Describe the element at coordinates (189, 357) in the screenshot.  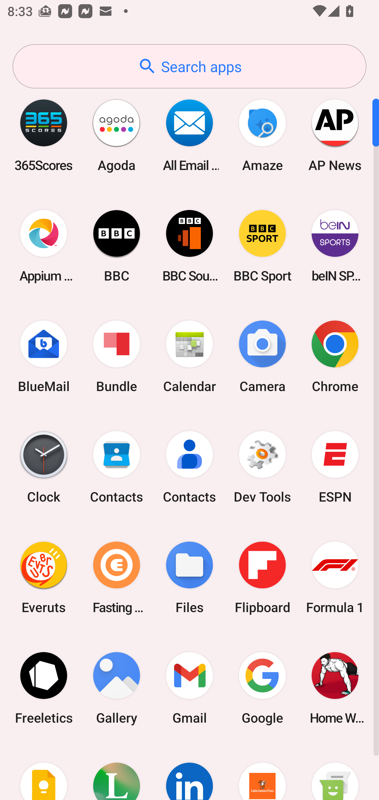
I see `Calendar` at that location.